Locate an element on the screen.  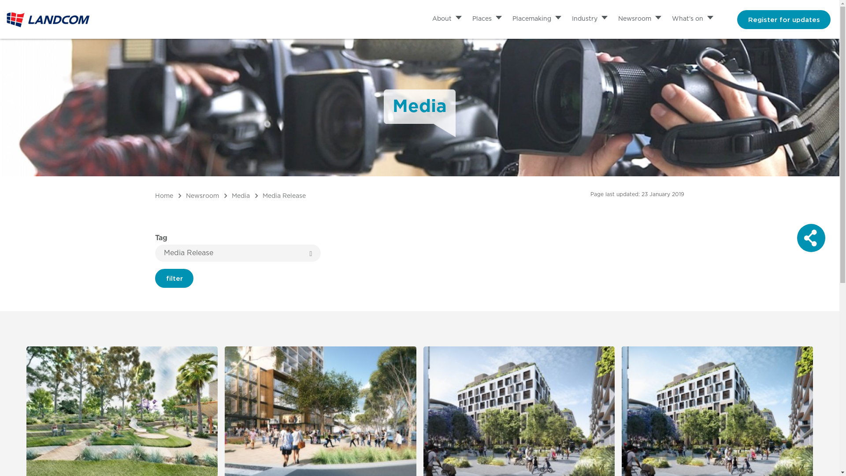
filter is located at coordinates (174, 279).